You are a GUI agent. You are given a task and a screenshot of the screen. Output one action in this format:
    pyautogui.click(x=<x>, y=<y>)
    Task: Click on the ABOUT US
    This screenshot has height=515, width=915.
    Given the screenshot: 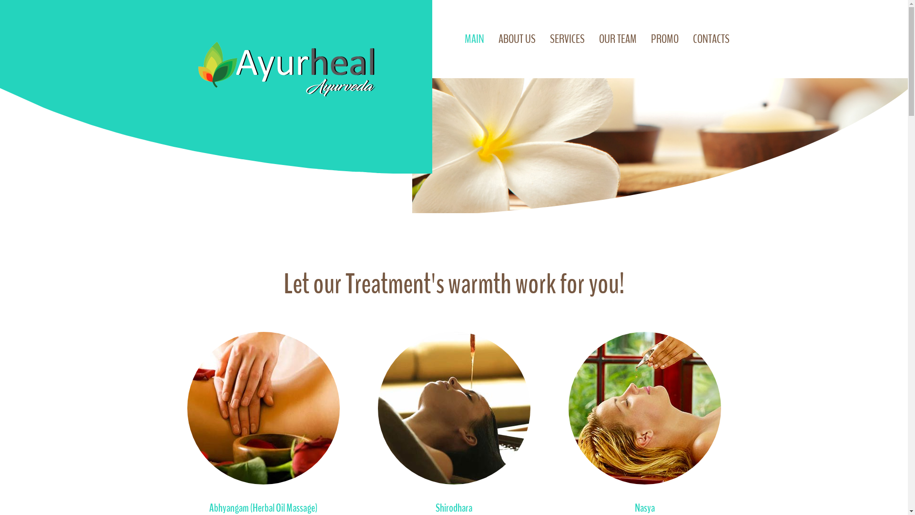 What is the action you would take?
    pyautogui.click(x=517, y=39)
    